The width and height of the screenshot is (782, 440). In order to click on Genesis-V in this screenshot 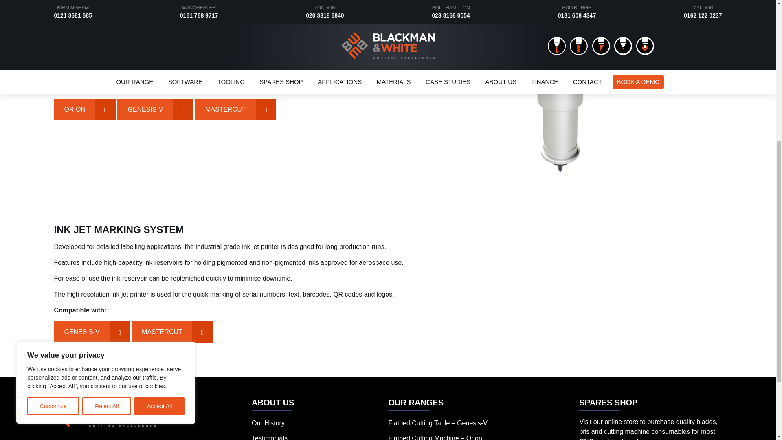, I will do `click(92, 332)`.